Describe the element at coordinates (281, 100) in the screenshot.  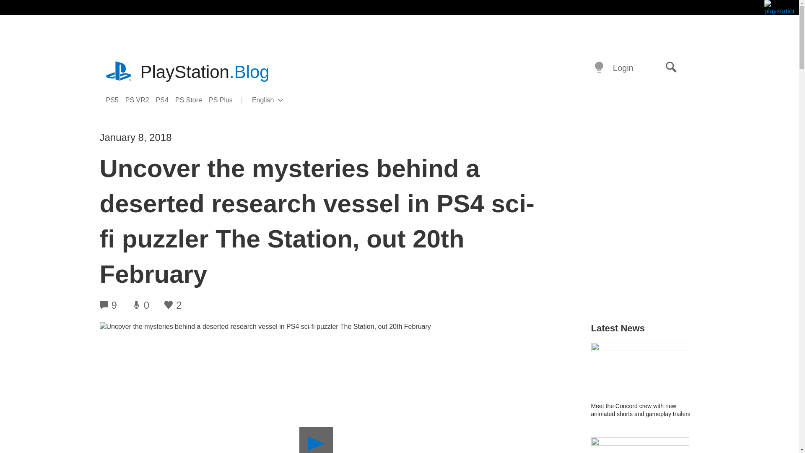
I see `PS VR2` at that location.